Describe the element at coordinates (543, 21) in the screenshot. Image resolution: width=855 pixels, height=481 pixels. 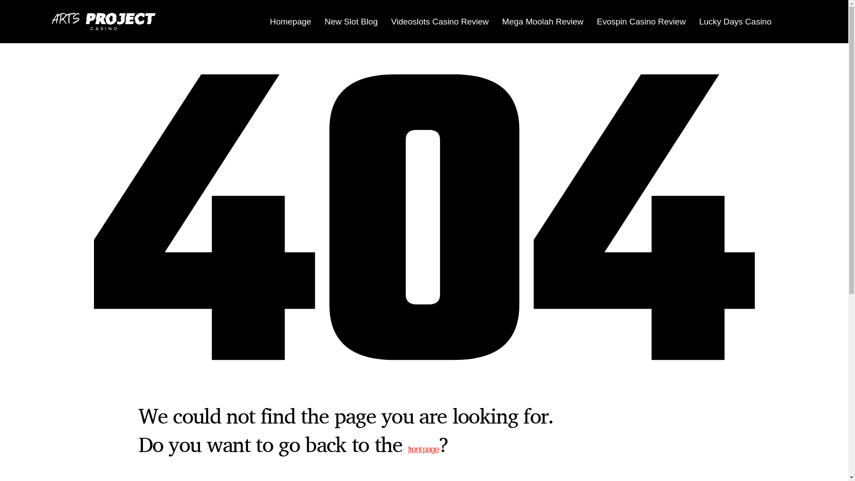
I see `Mega Moolah Review` at that location.